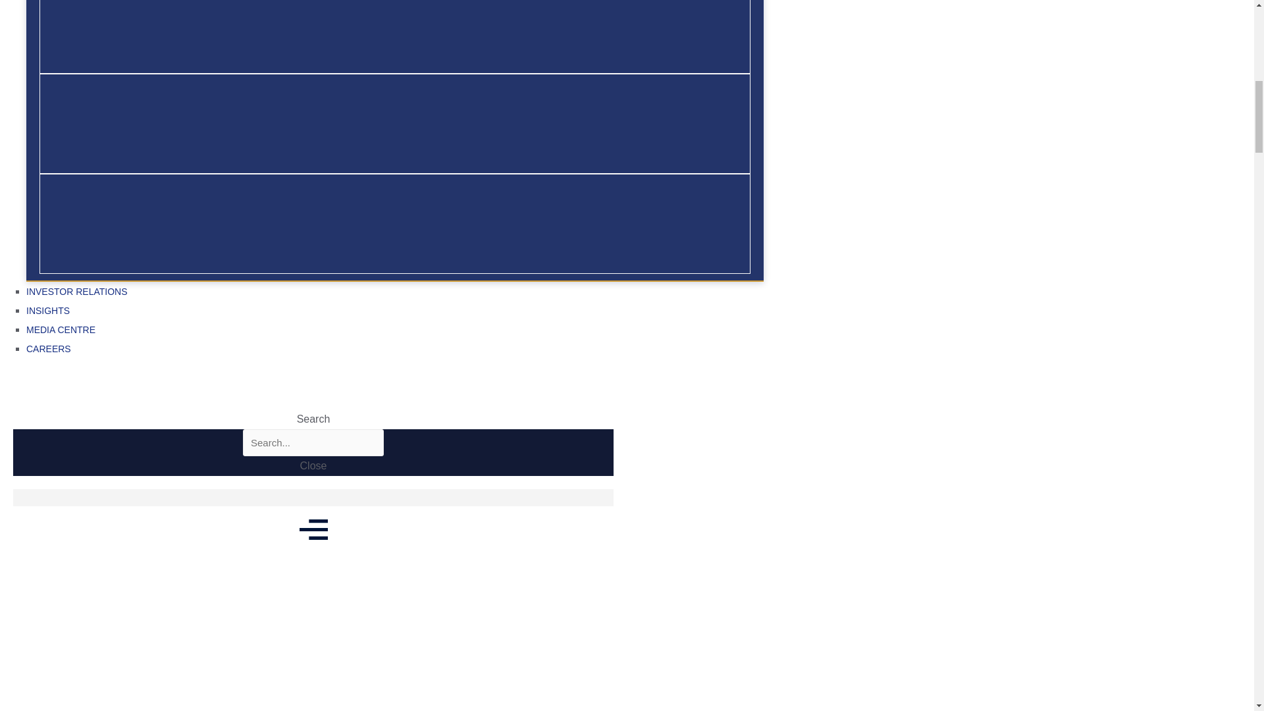 The image size is (1264, 711). What do you see at coordinates (313, 443) in the screenshot?
I see `Search` at bounding box center [313, 443].